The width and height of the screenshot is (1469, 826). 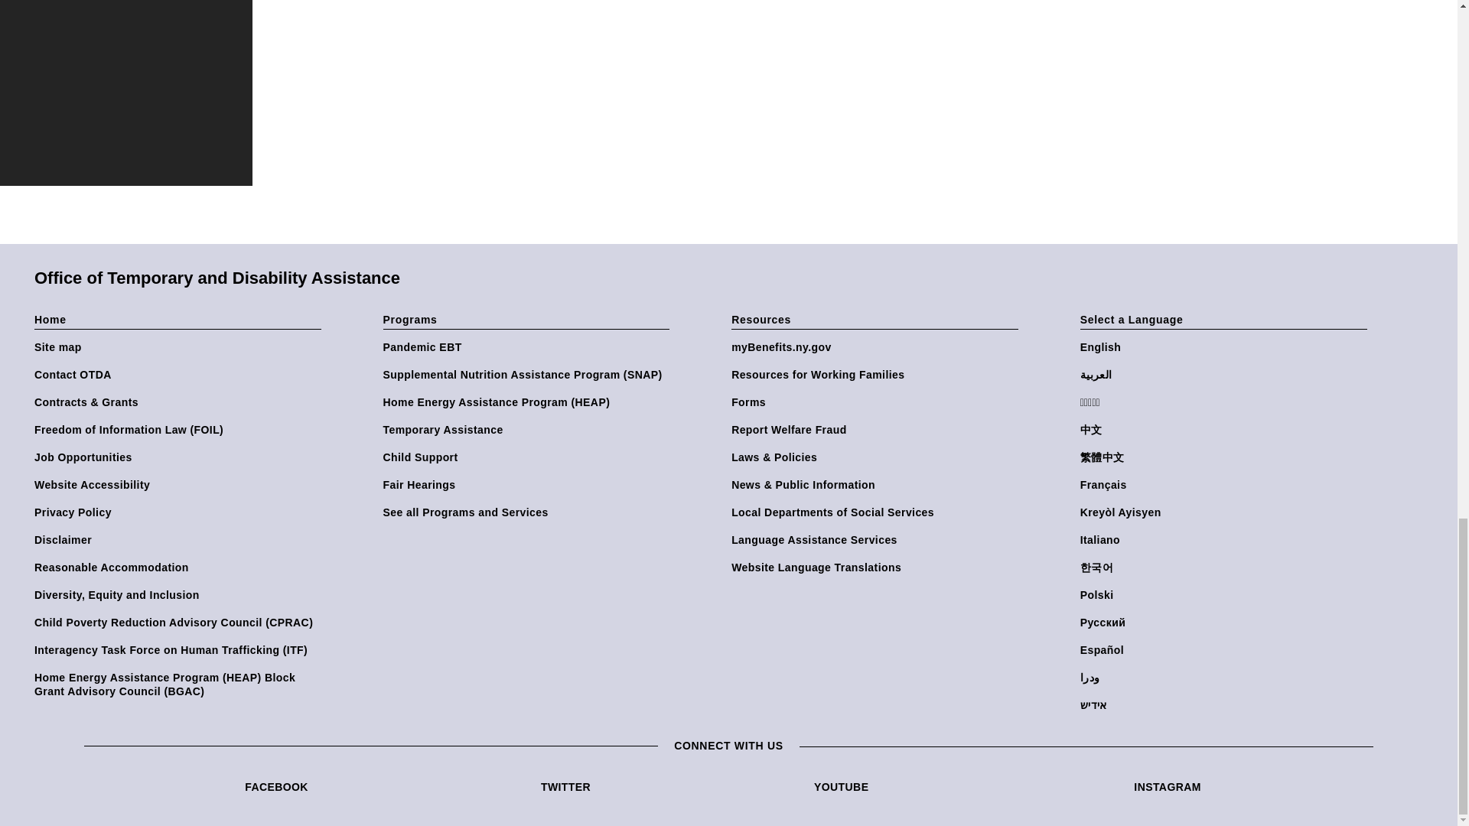 What do you see at coordinates (1226, 678) in the screenshot?
I see `Urdu` at bounding box center [1226, 678].